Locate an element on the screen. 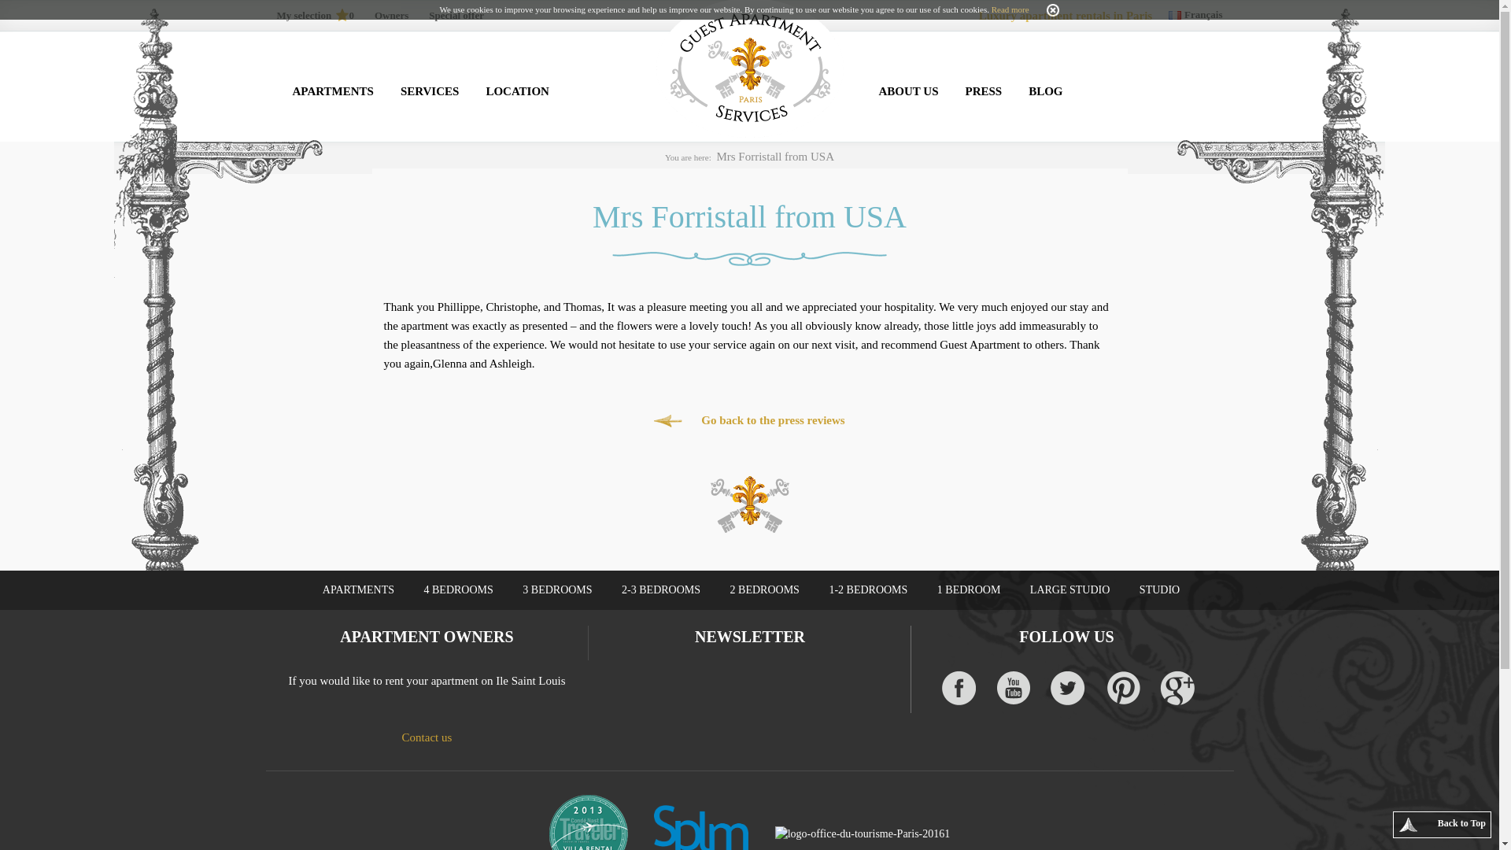  1 BEDROOM is located at coordinates (968, 590).